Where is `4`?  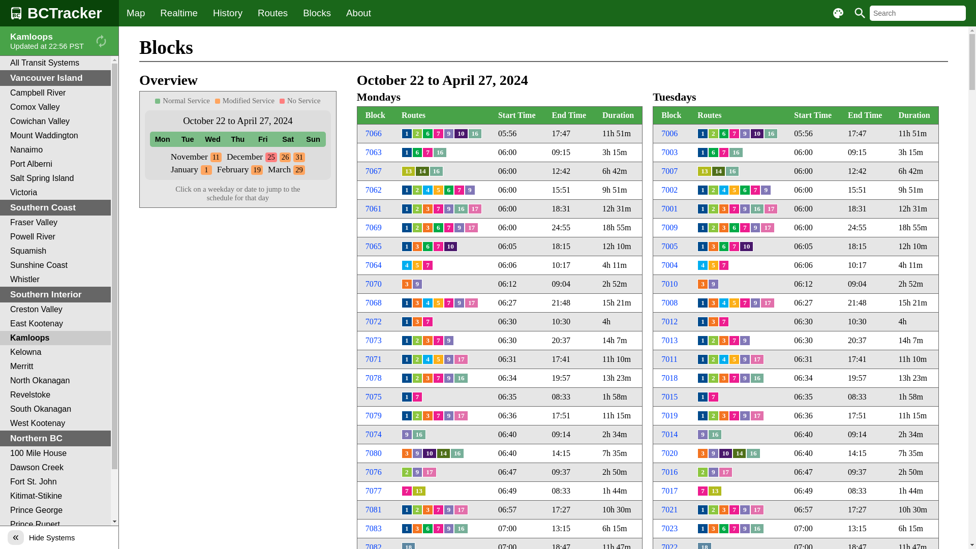
4 is located at coordinates (428, 190).